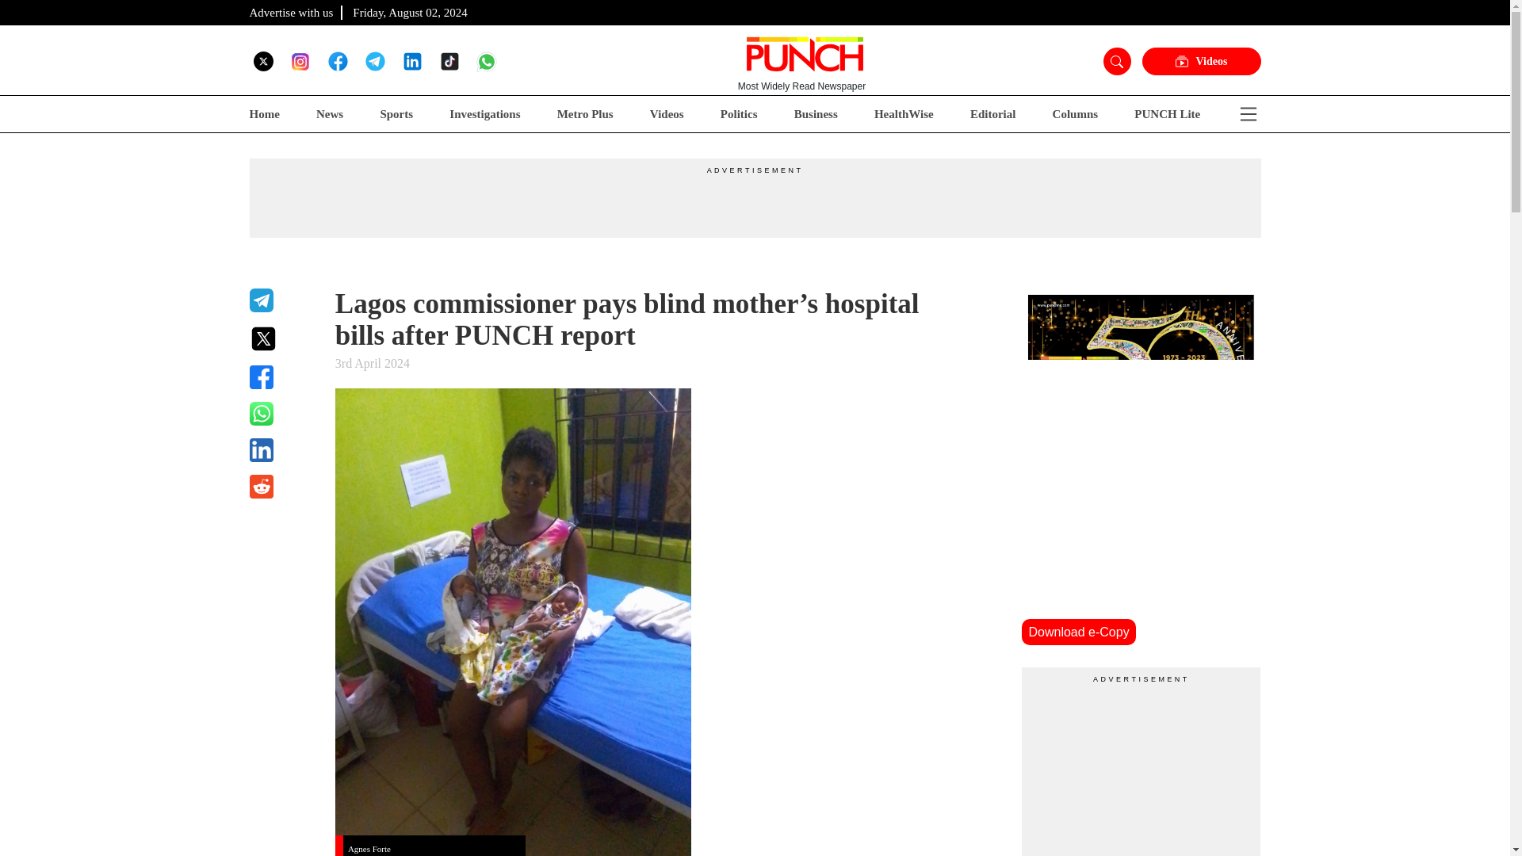 The image size is (1522, 856). Describe the element at coordinates (282, 487) in the screenshot. I see `Share on Reddit` at that location.